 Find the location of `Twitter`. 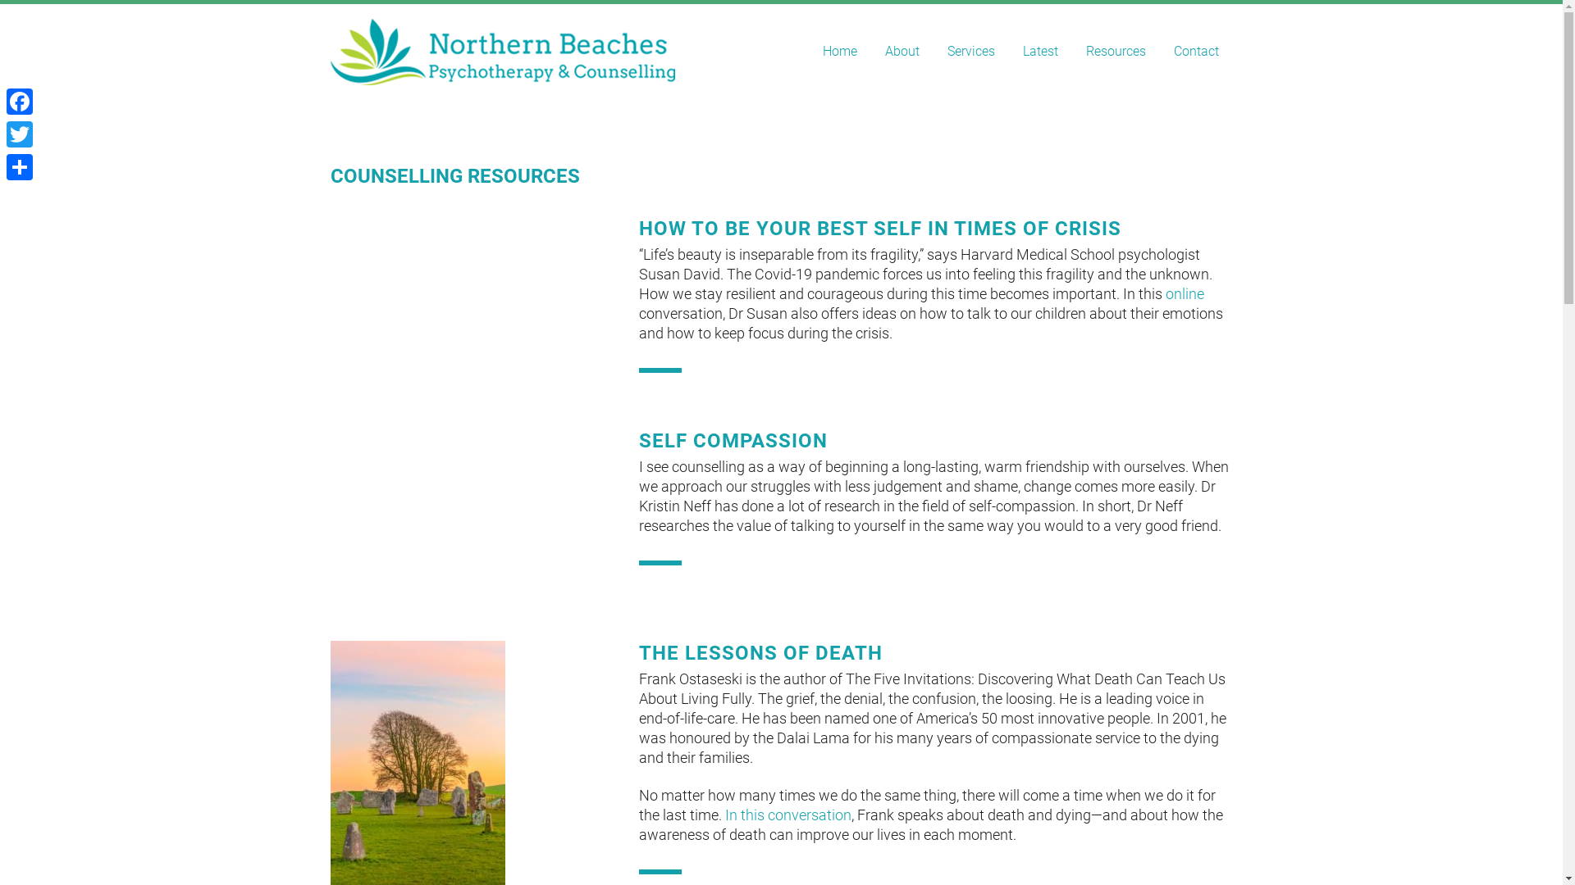

Twitter is located at coordinates (20, 134).